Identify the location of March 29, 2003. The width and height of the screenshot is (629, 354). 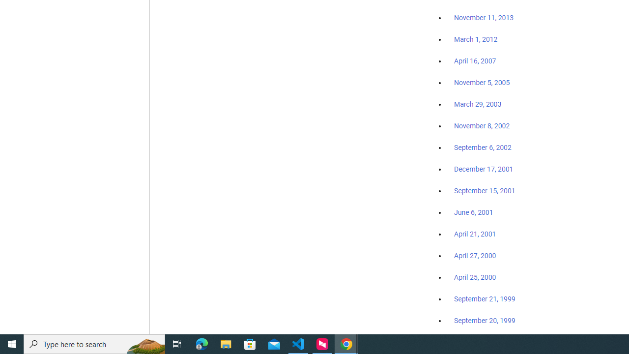
(478, 104).